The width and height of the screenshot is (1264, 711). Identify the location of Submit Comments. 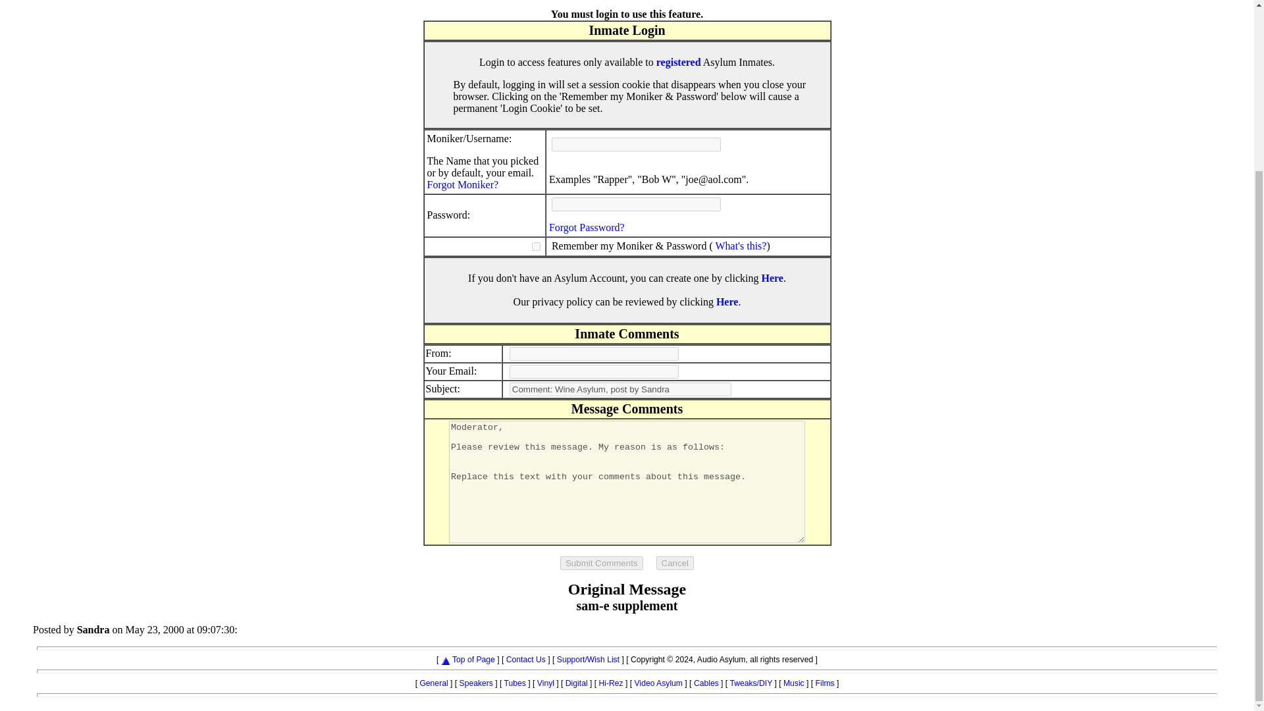
(602, 563).